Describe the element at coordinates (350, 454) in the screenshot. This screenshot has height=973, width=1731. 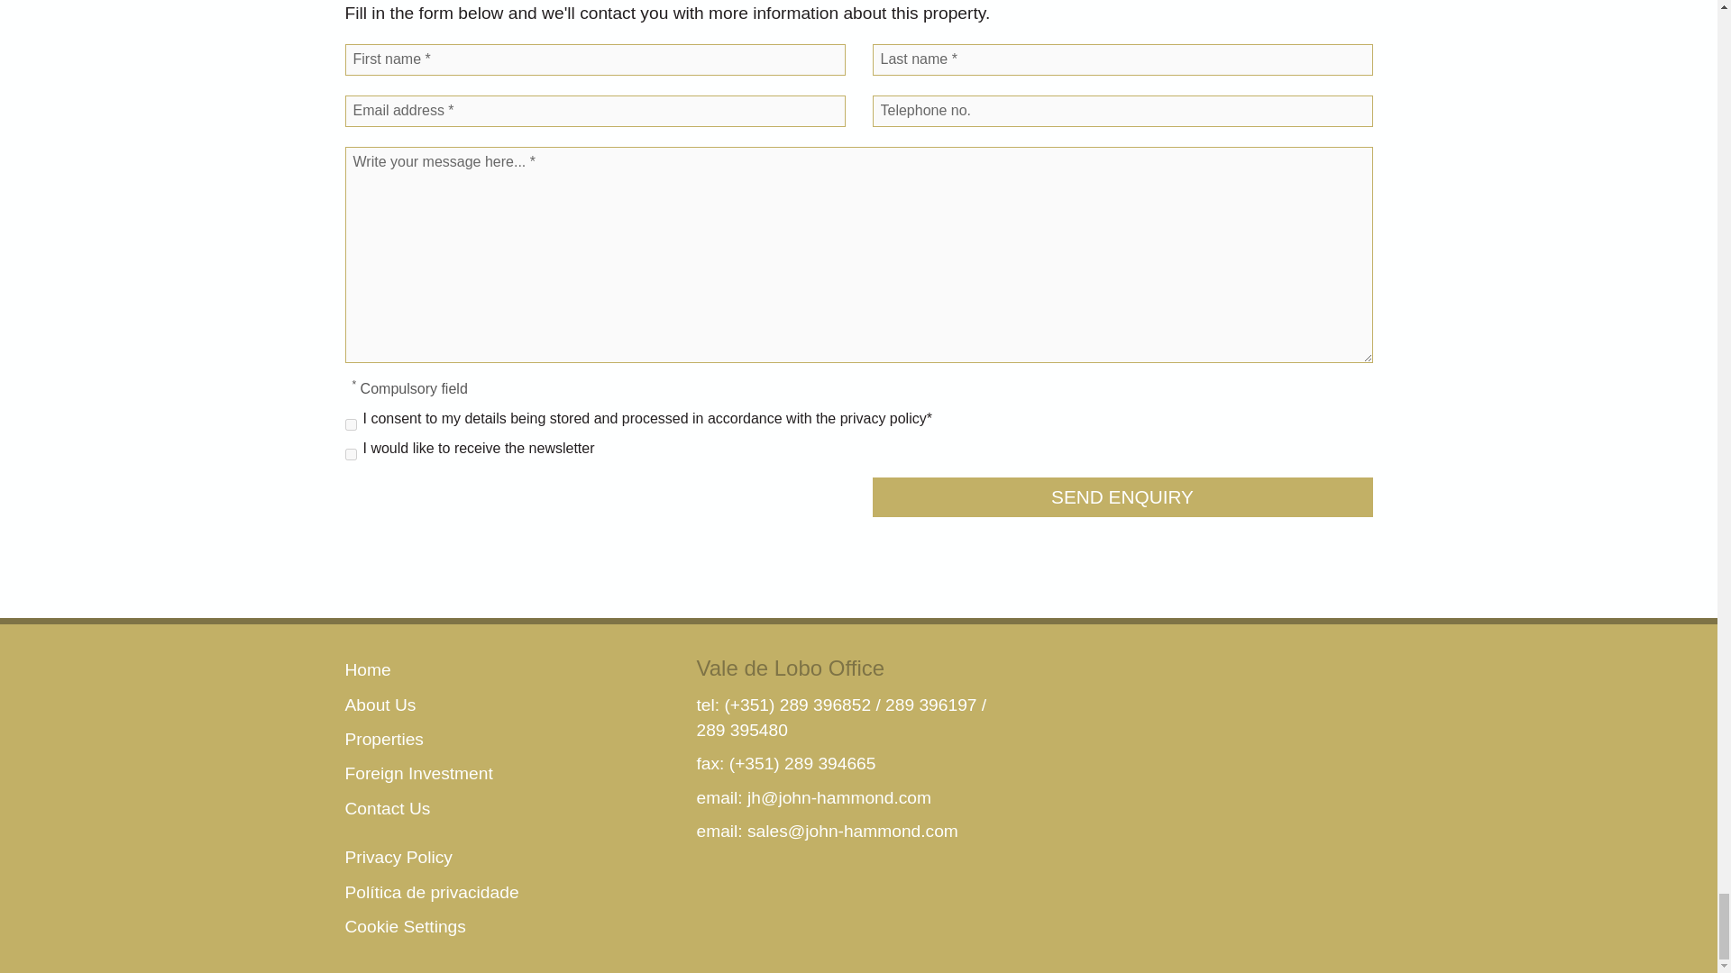
I see `on` at that location.